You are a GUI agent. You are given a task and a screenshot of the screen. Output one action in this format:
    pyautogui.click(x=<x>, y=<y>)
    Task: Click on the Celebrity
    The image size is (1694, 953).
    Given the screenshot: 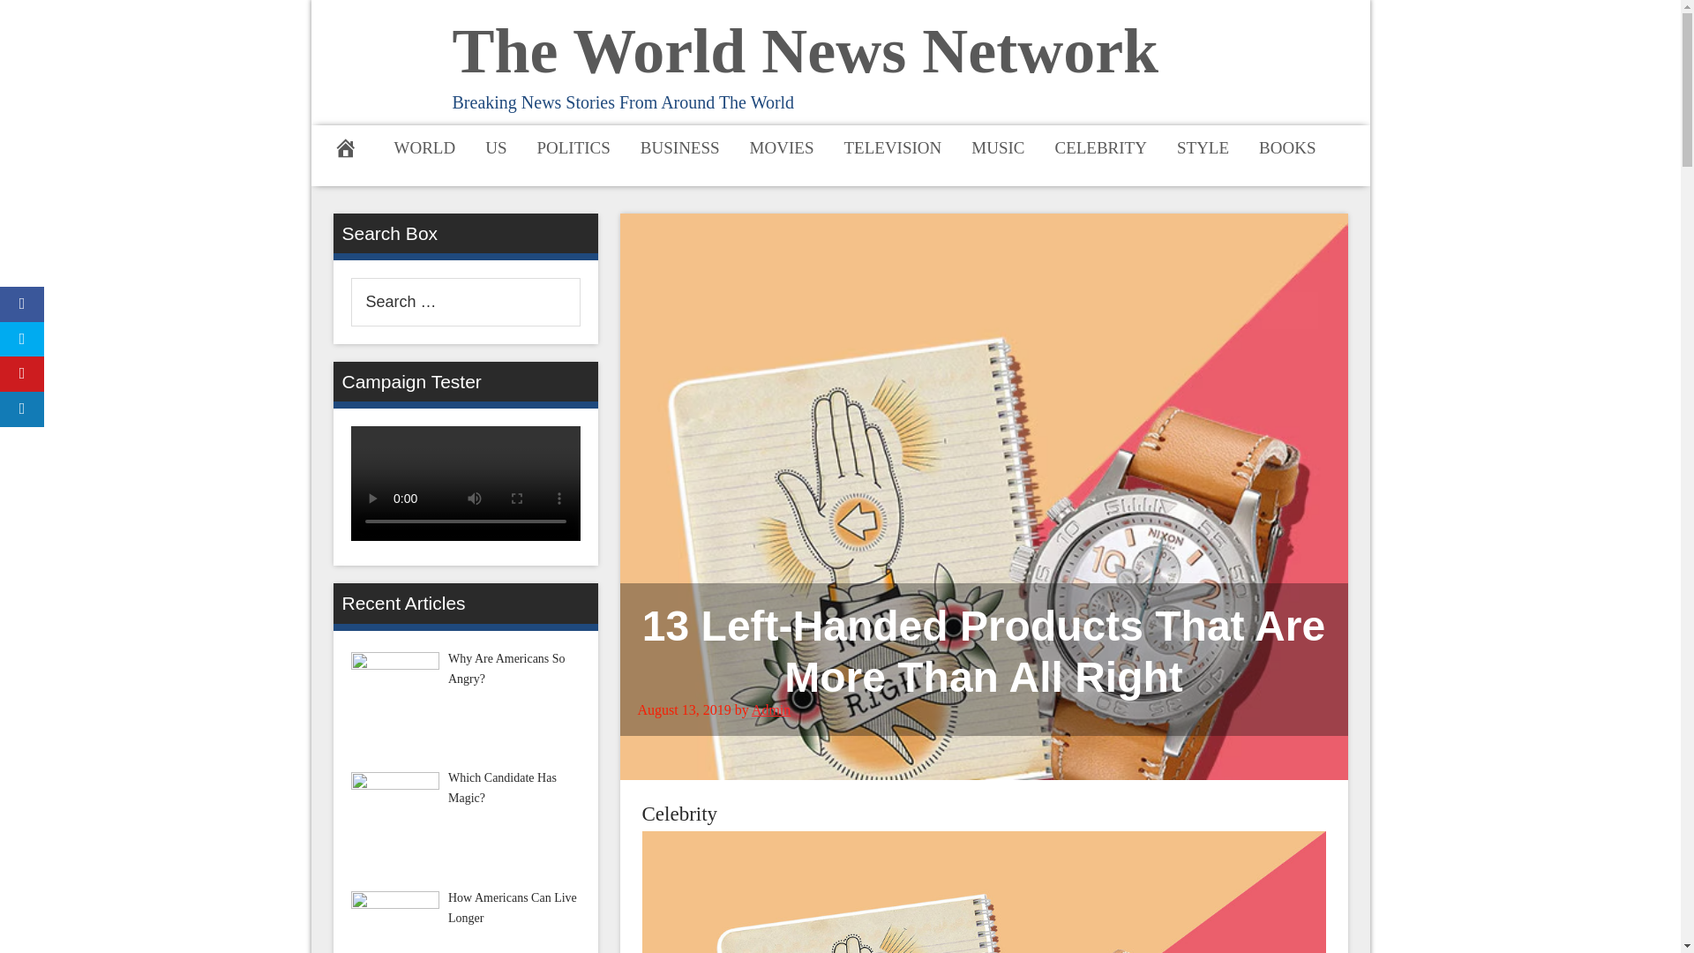 What is the action you would take?
    pyautogui.click(x=679, y=814)
    